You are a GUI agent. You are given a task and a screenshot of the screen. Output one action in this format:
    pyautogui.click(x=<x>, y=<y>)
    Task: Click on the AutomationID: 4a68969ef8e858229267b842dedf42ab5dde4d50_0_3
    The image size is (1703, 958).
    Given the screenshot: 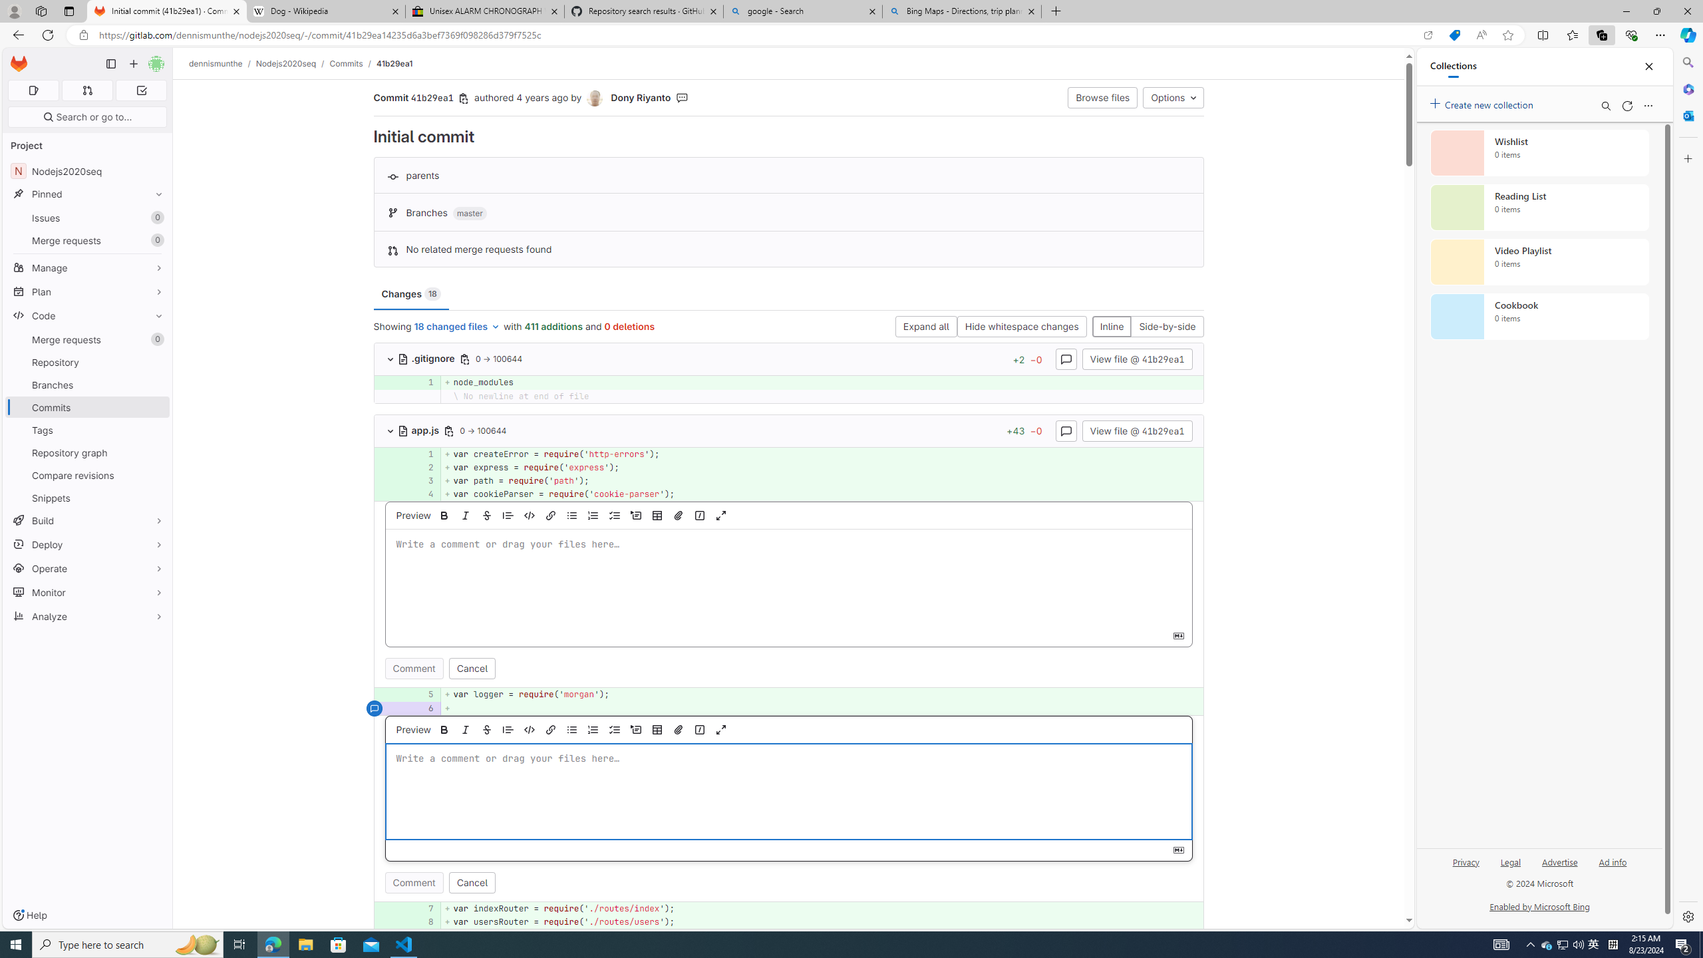 What is the action you would take?
    pyautogui.click(x=789, y=480)
    